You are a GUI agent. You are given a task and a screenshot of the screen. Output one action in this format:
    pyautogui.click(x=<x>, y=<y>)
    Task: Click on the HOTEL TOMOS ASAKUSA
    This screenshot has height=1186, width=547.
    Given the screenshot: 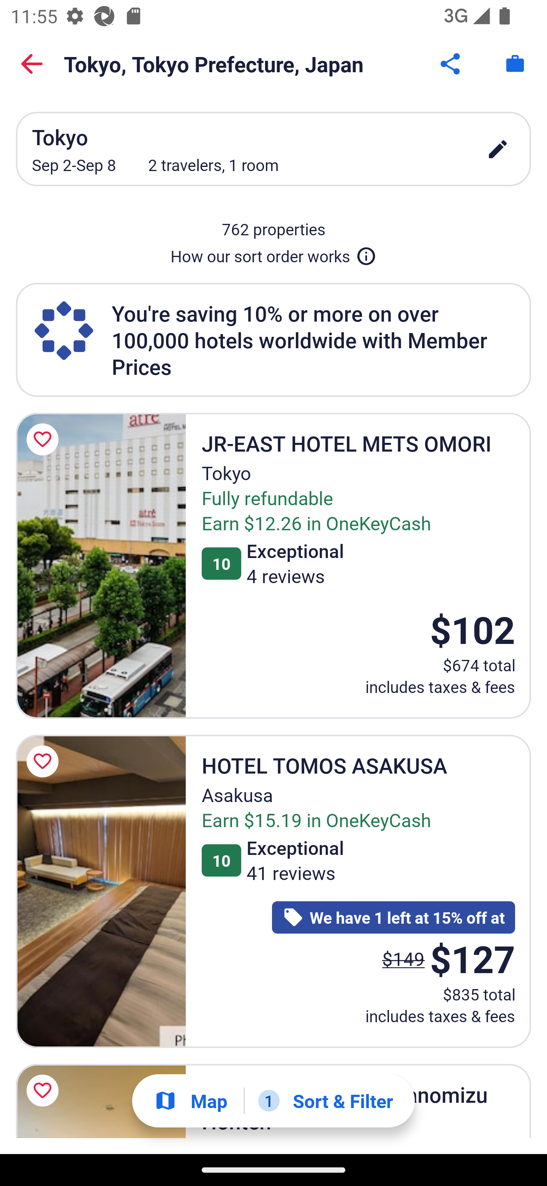 What is the action you would take?
    pyautogui.click(x=101, y=892)
    